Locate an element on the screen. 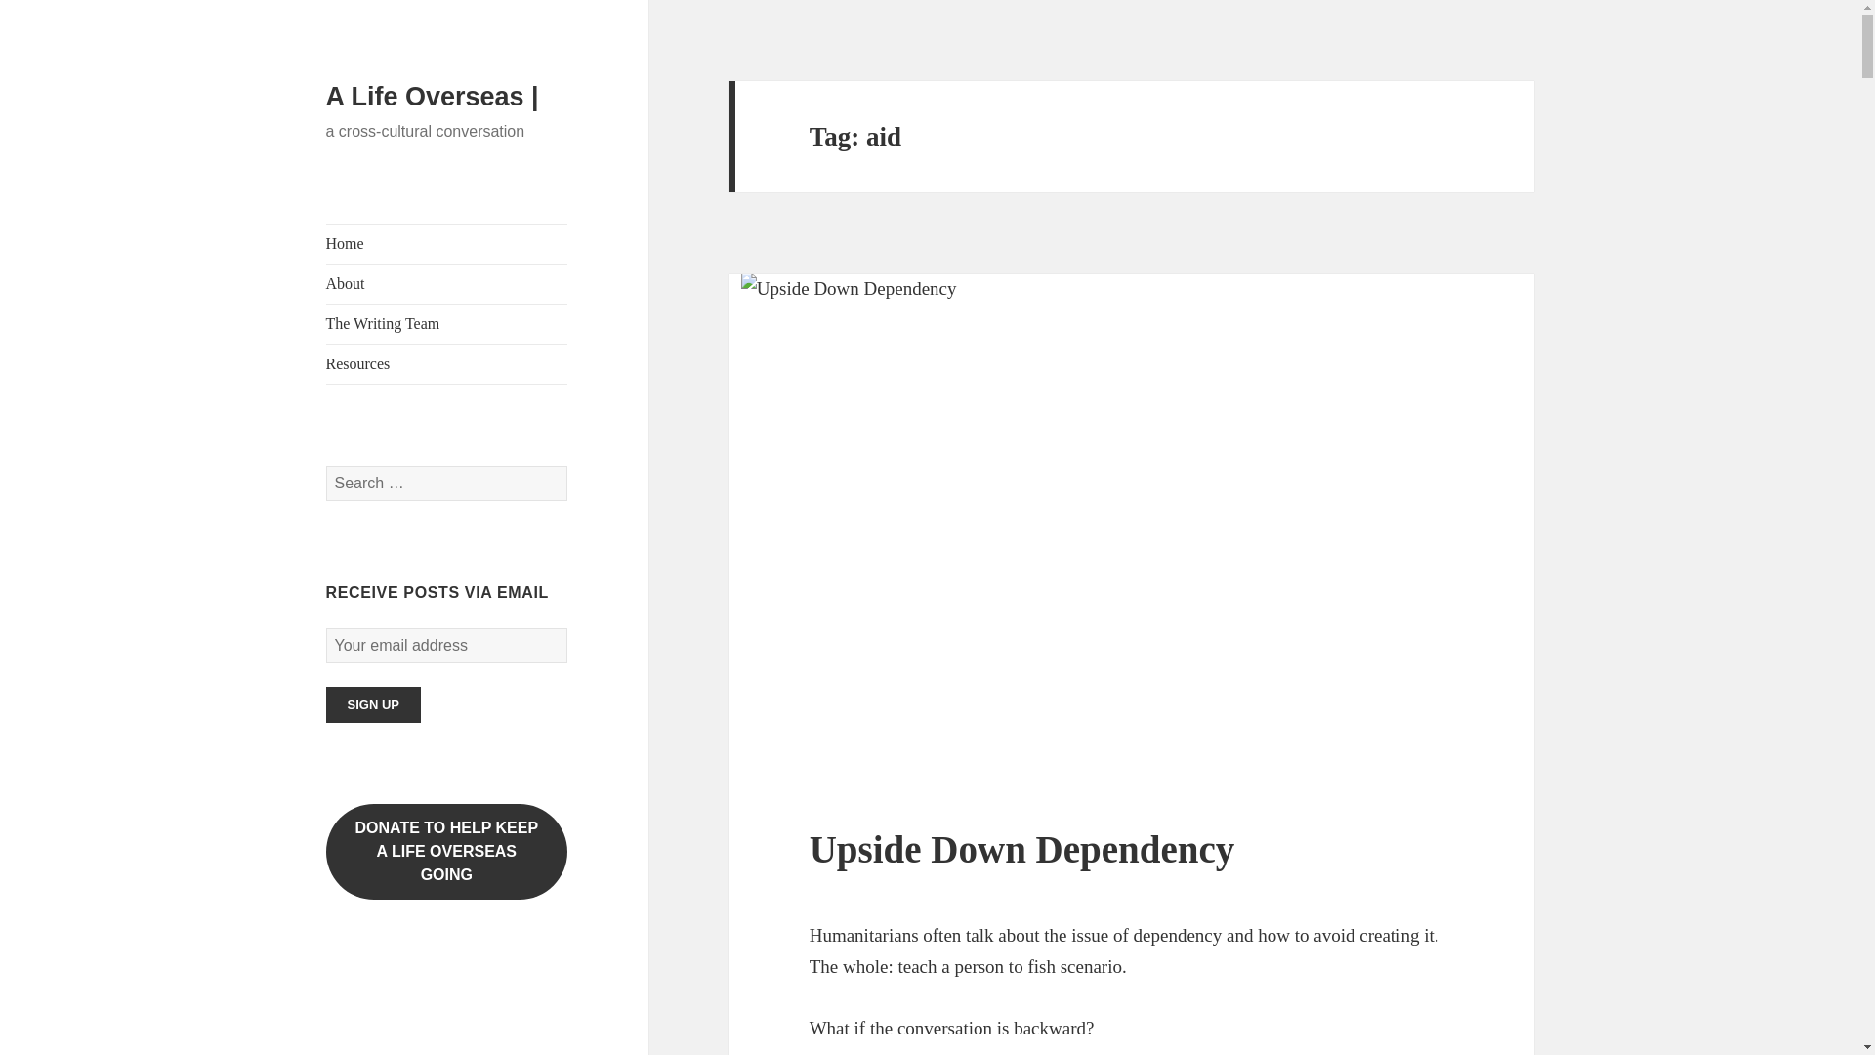 The height and width of the screenshot is (1055, 1875). Search is located at coordinates (447, 284).